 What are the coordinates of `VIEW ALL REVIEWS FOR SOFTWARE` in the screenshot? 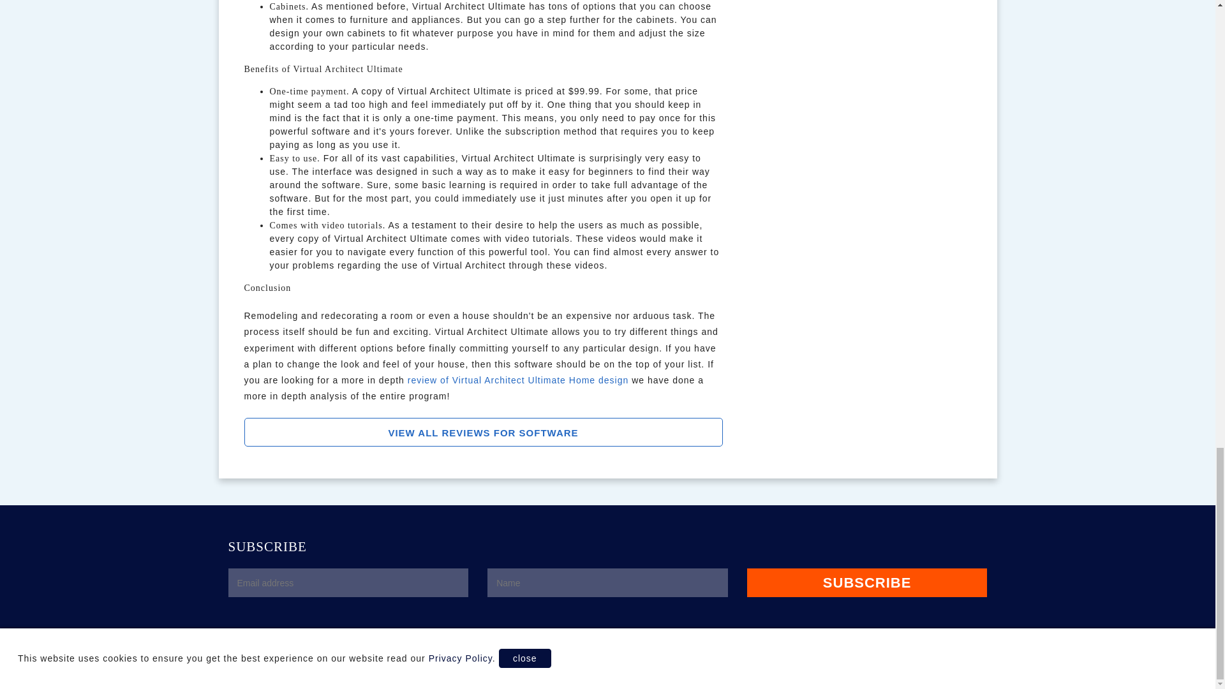 It's located at (483, 431).